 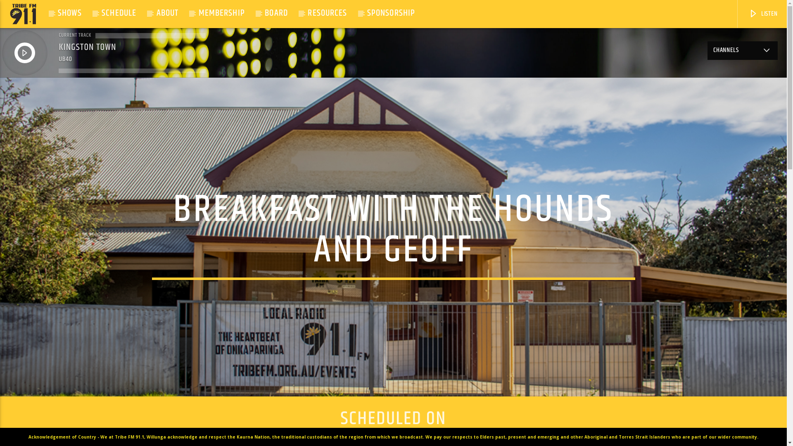 I want to click on BOARD, so click(x=276, y=13).